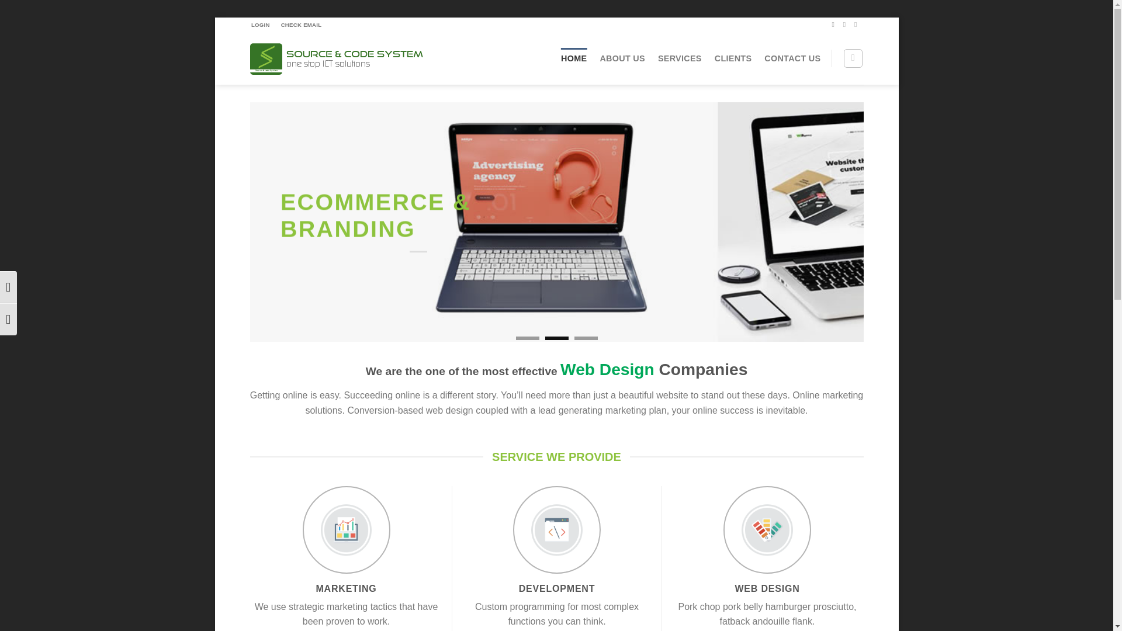  What do you see at coordinates (574, 58) in the screenshot?
I see `HOME` at bounding box center [574, 58].